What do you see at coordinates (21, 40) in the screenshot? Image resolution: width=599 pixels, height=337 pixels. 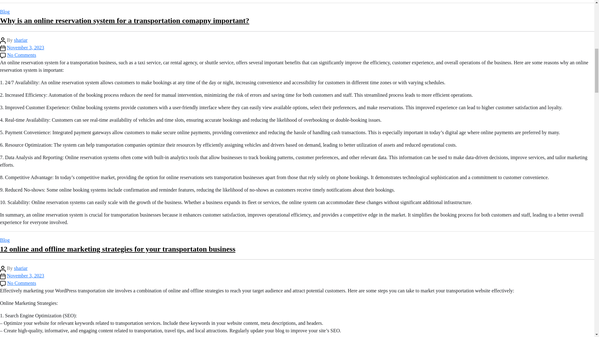 I see `shariar` at bounding box center [21, 40].